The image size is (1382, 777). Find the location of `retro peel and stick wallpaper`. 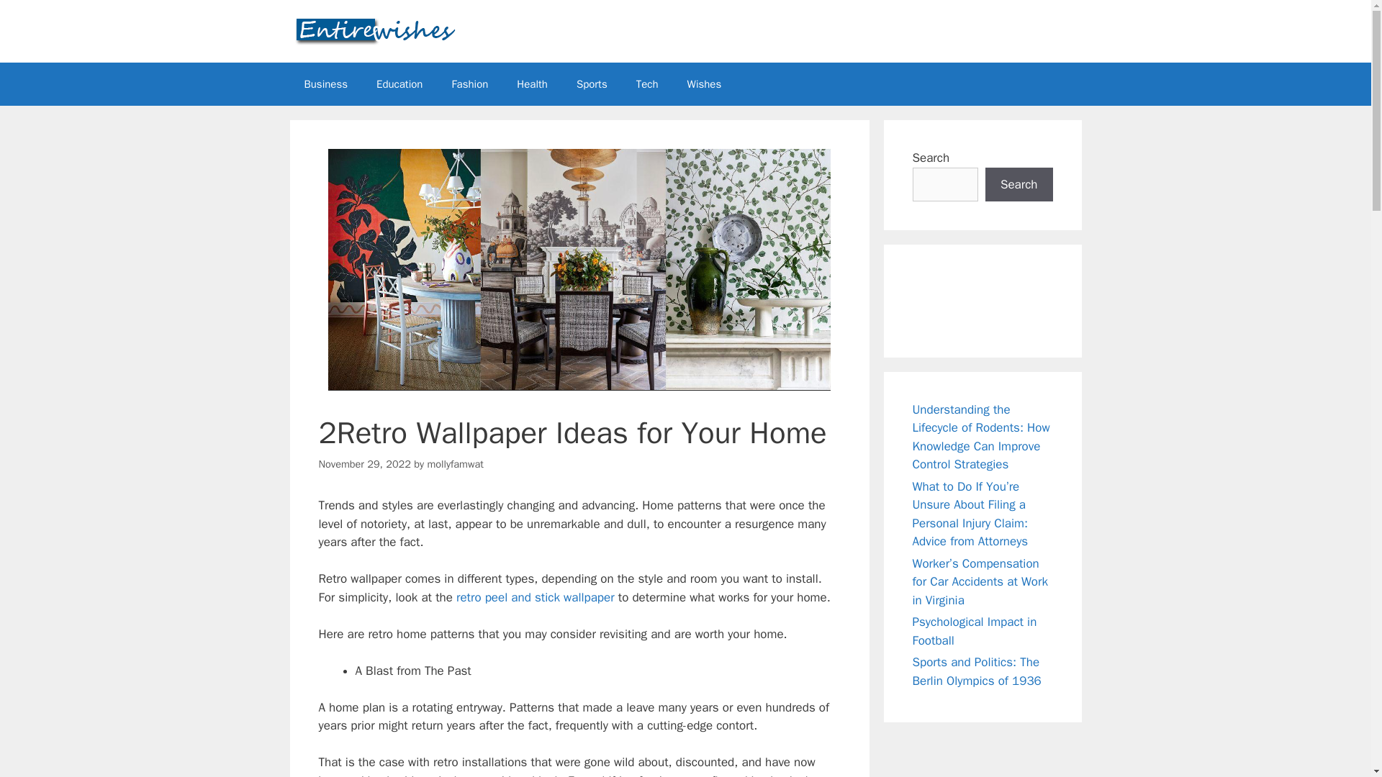

retro peel and stick wallpaper is located at coordinates (536, 597).